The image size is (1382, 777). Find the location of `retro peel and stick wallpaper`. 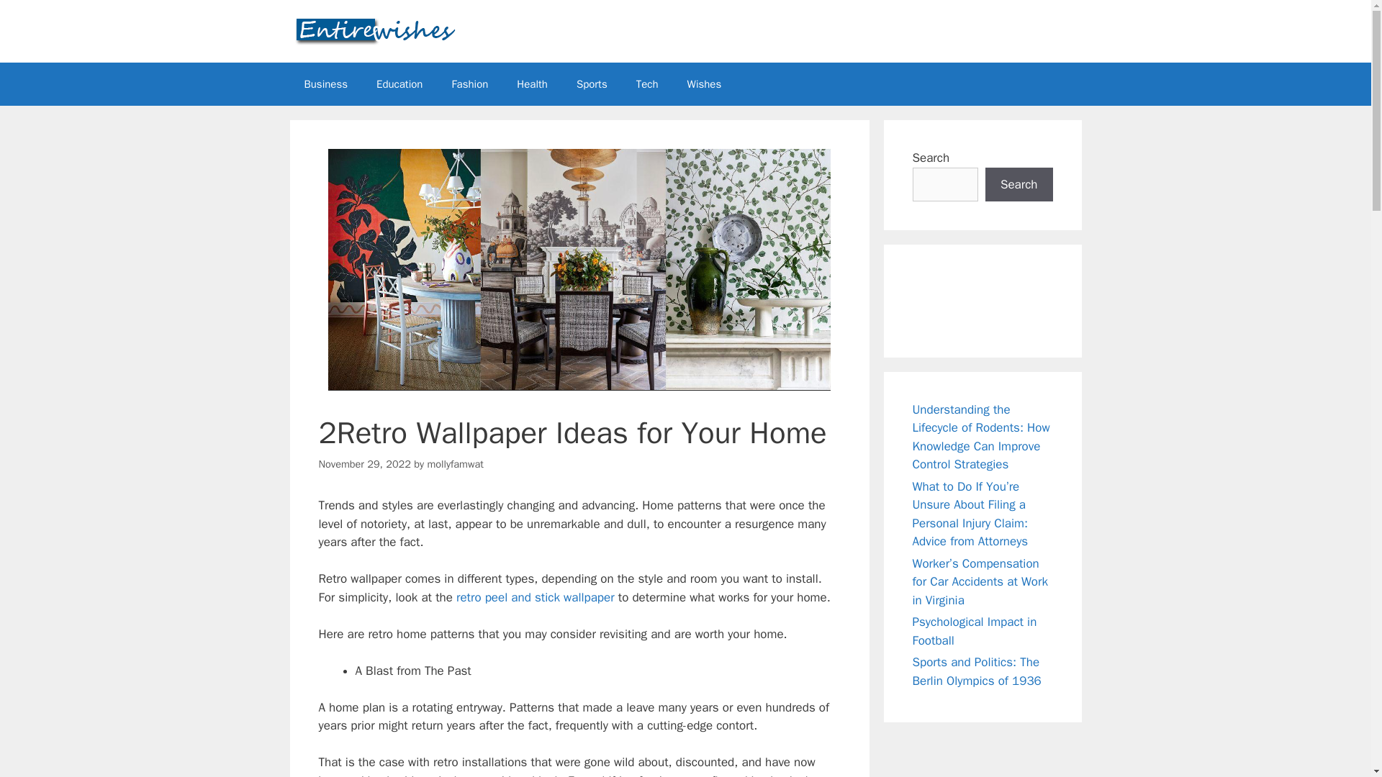

retro peel and stick wallpaper is located at coordinates (536, 597).